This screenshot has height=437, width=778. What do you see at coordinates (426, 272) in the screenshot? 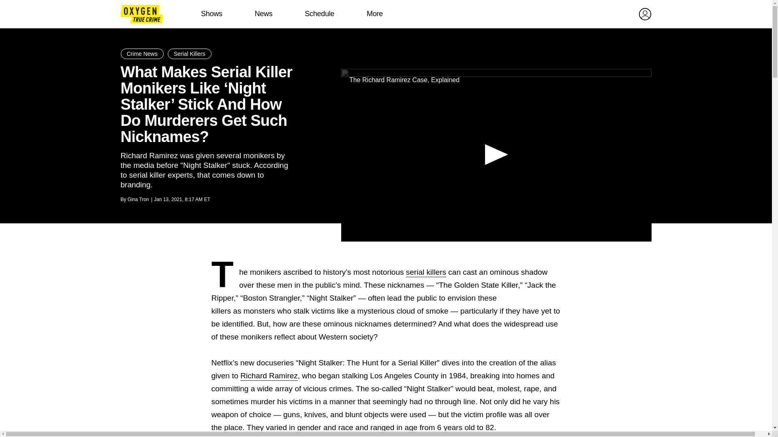
I see `serial killers` at bounding box center [426, 272].